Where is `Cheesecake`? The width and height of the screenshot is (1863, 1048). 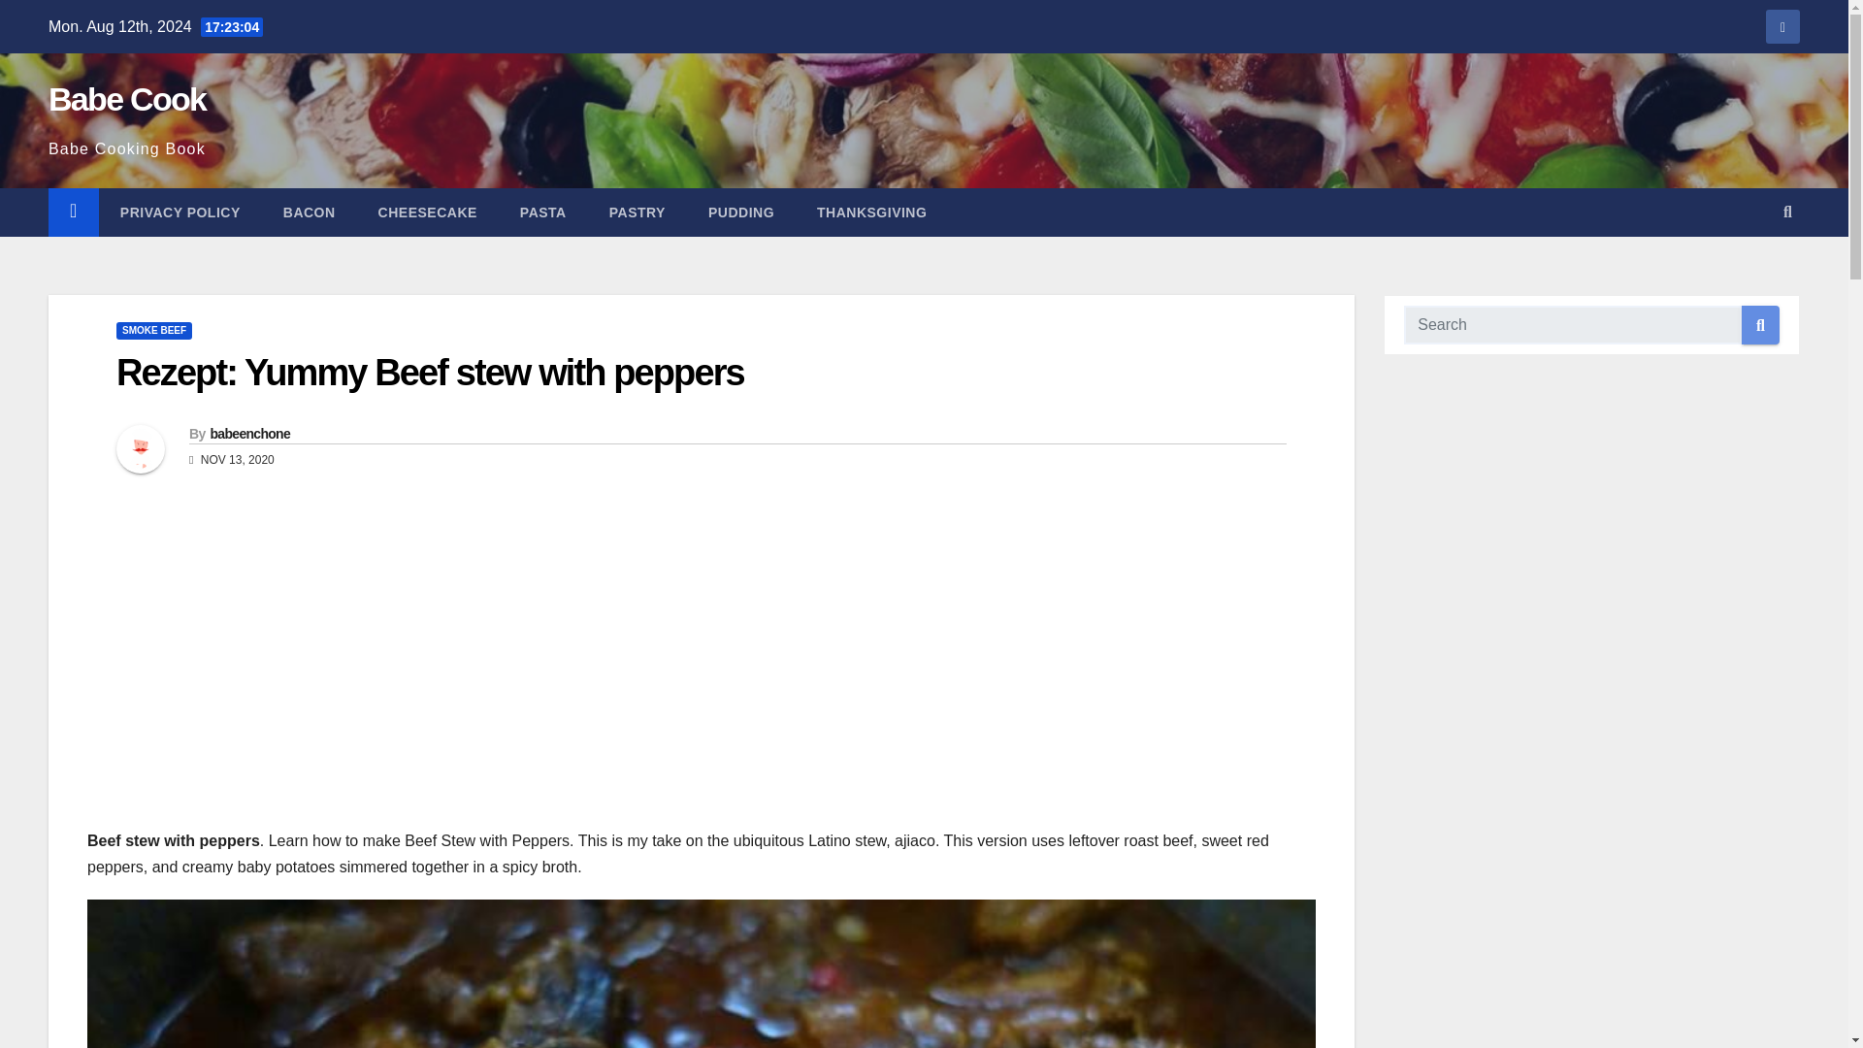 Cheesecake is located at coordinates (428, 213).